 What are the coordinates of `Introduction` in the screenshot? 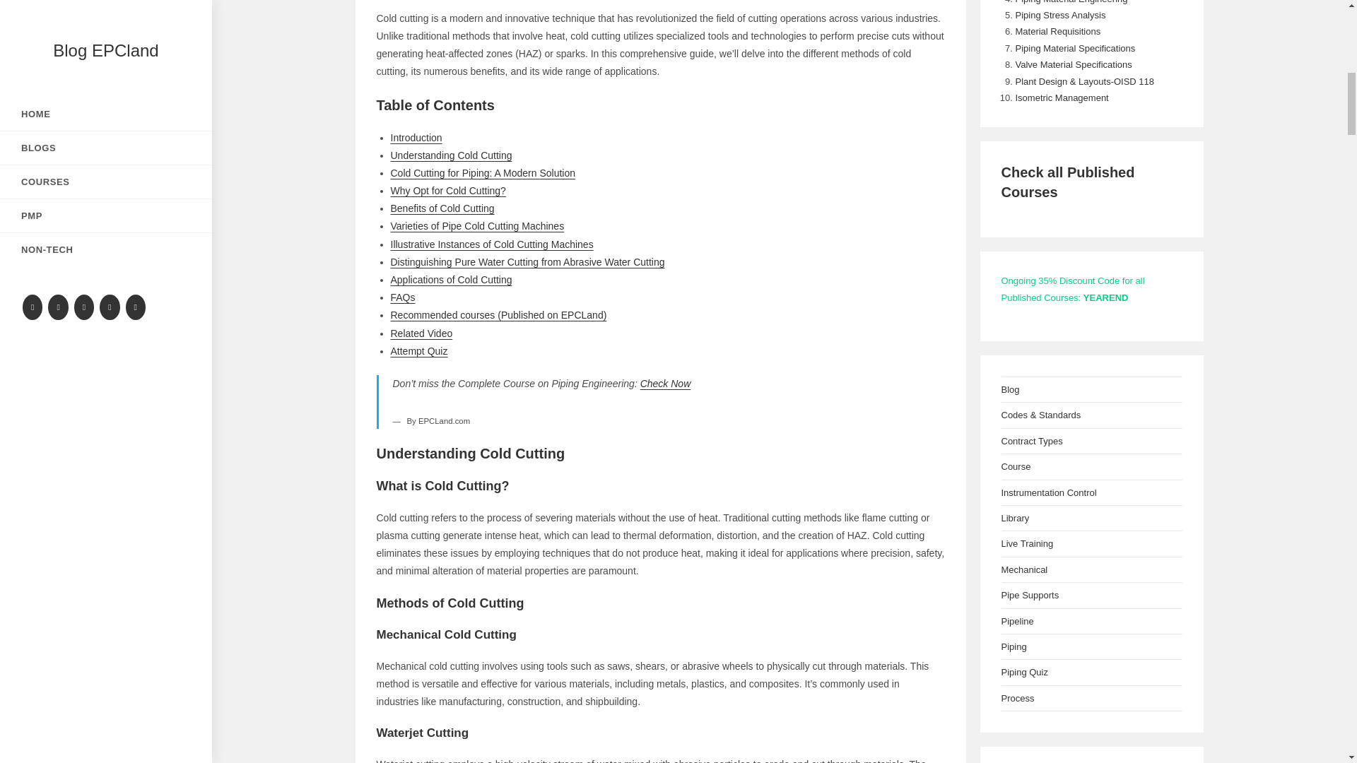 It's located at (416, 136).